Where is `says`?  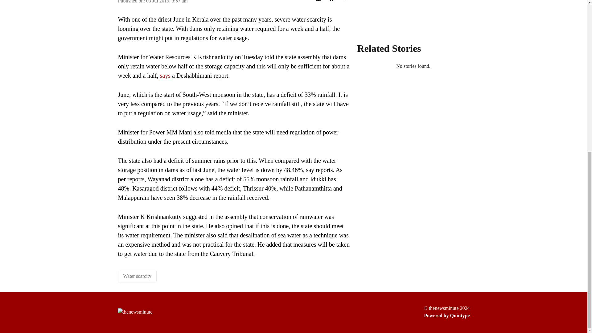
says is located at coordinates (165, 76).